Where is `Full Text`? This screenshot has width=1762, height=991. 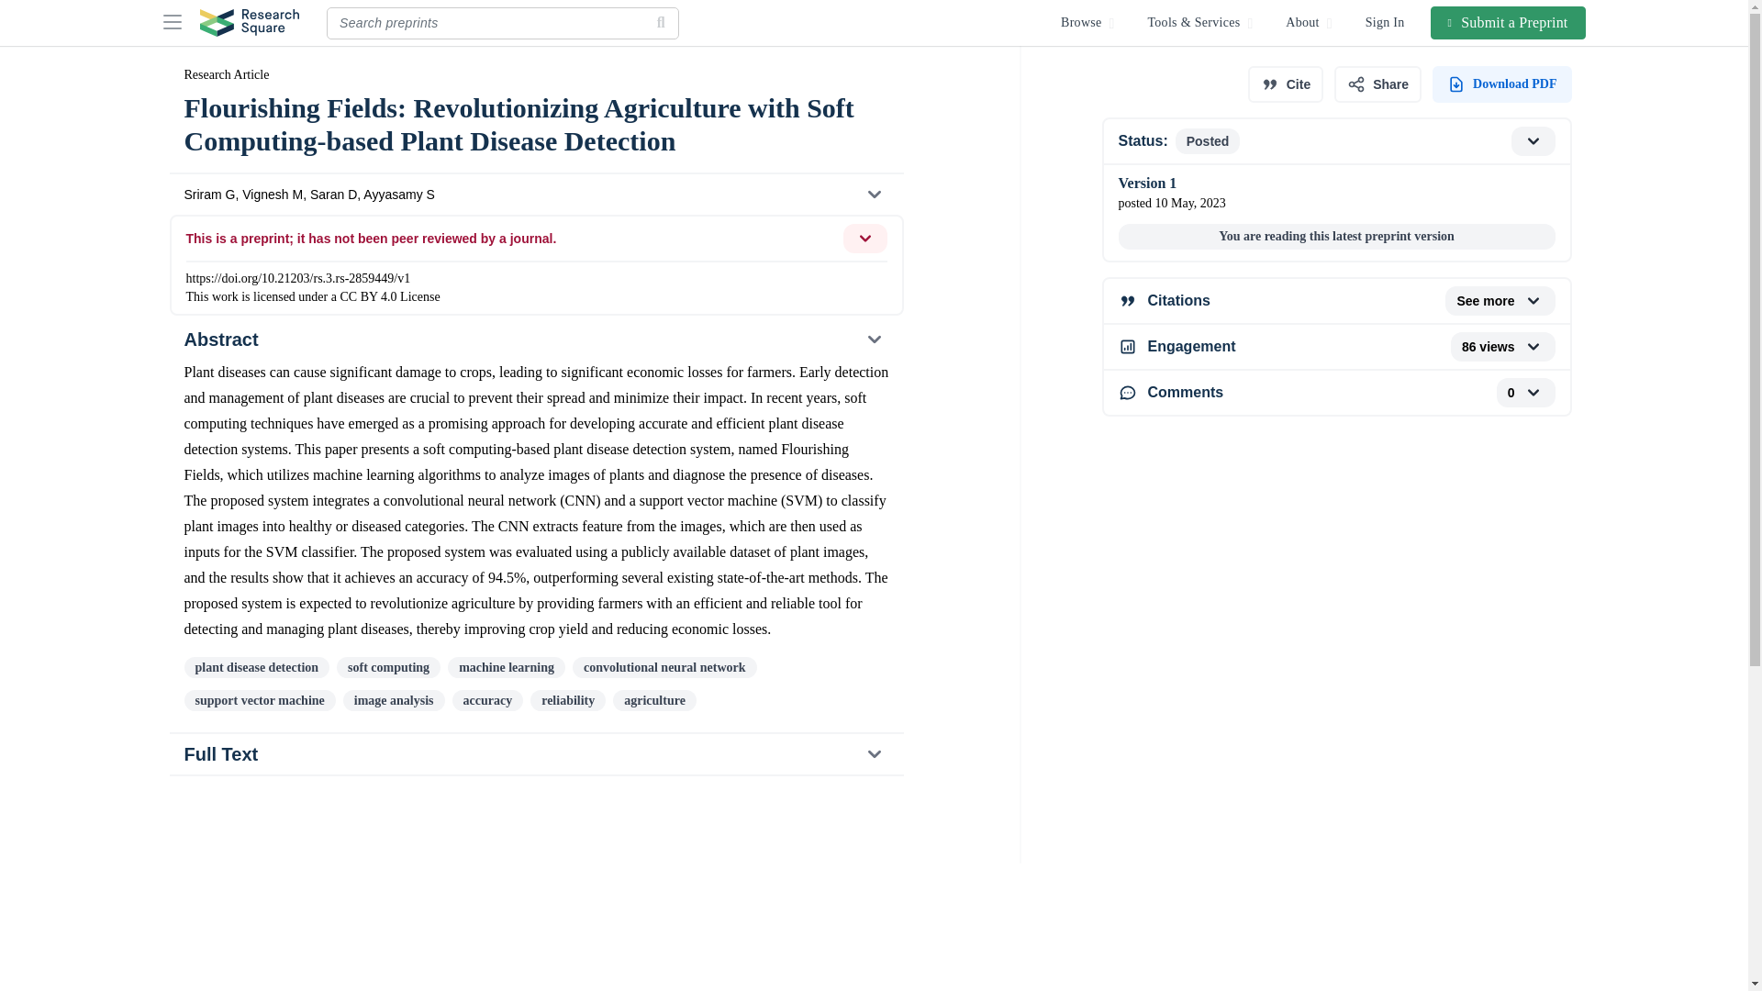
Full Text is located at coordinates (1501, 84).